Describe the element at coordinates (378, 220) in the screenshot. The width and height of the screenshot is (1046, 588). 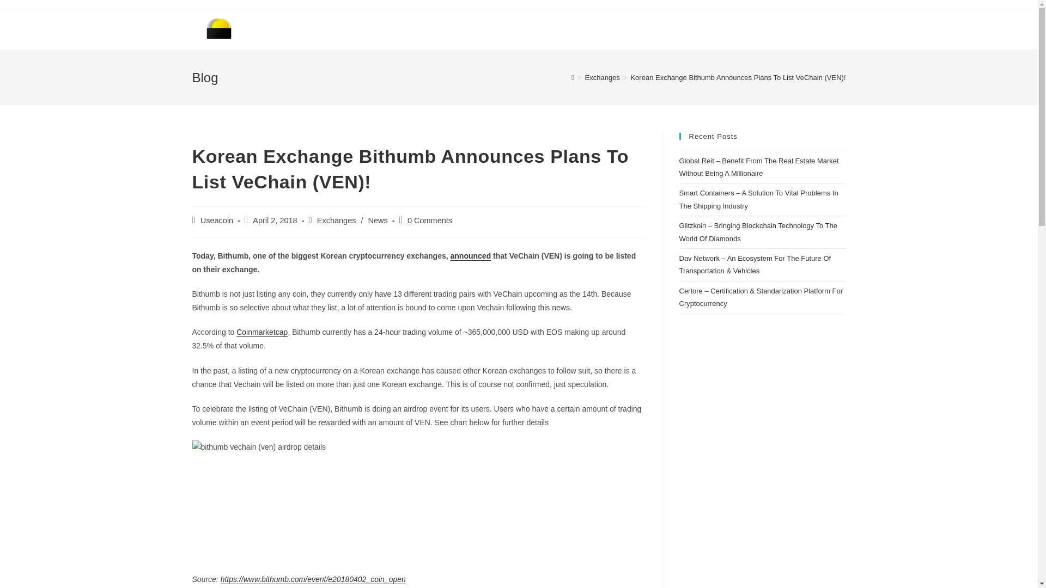
I see `News` at that location.